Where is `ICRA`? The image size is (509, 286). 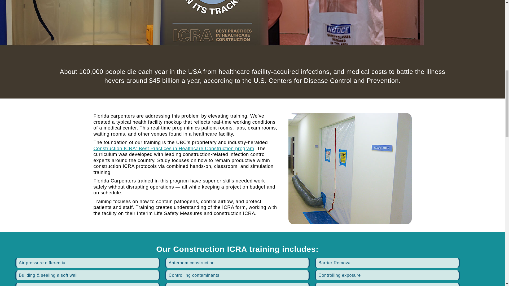 ICRA is located at coordinates (350, 168).